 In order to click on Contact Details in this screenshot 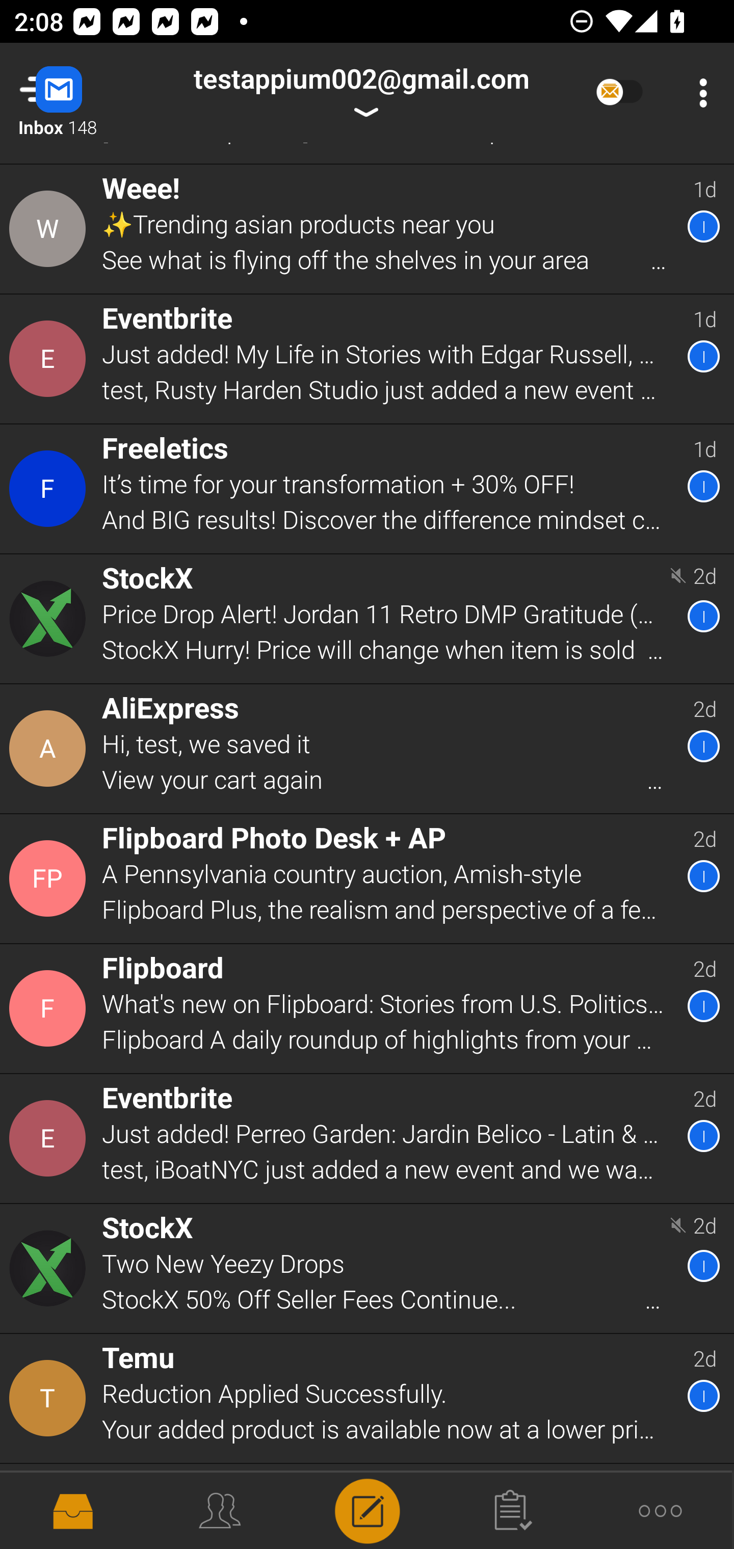, I will do `click(50, 749)`.